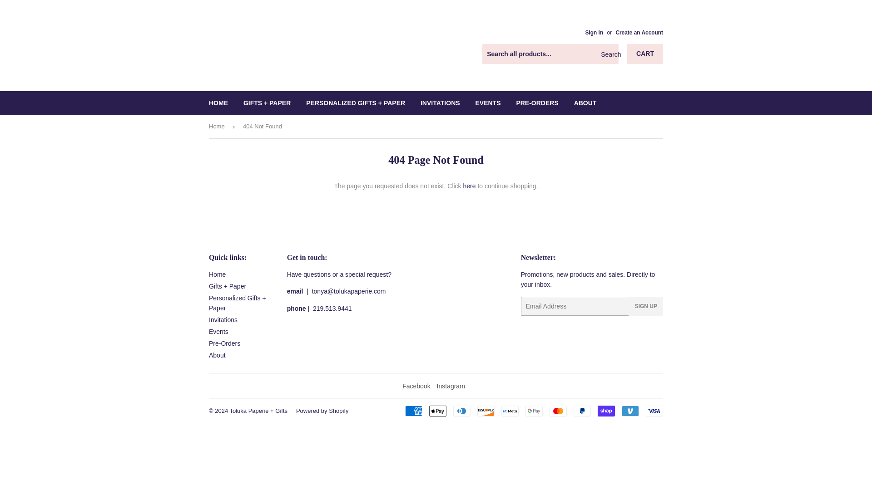 This screenshot has width=872, height=490. I want to click on CART, so click(641, 54).